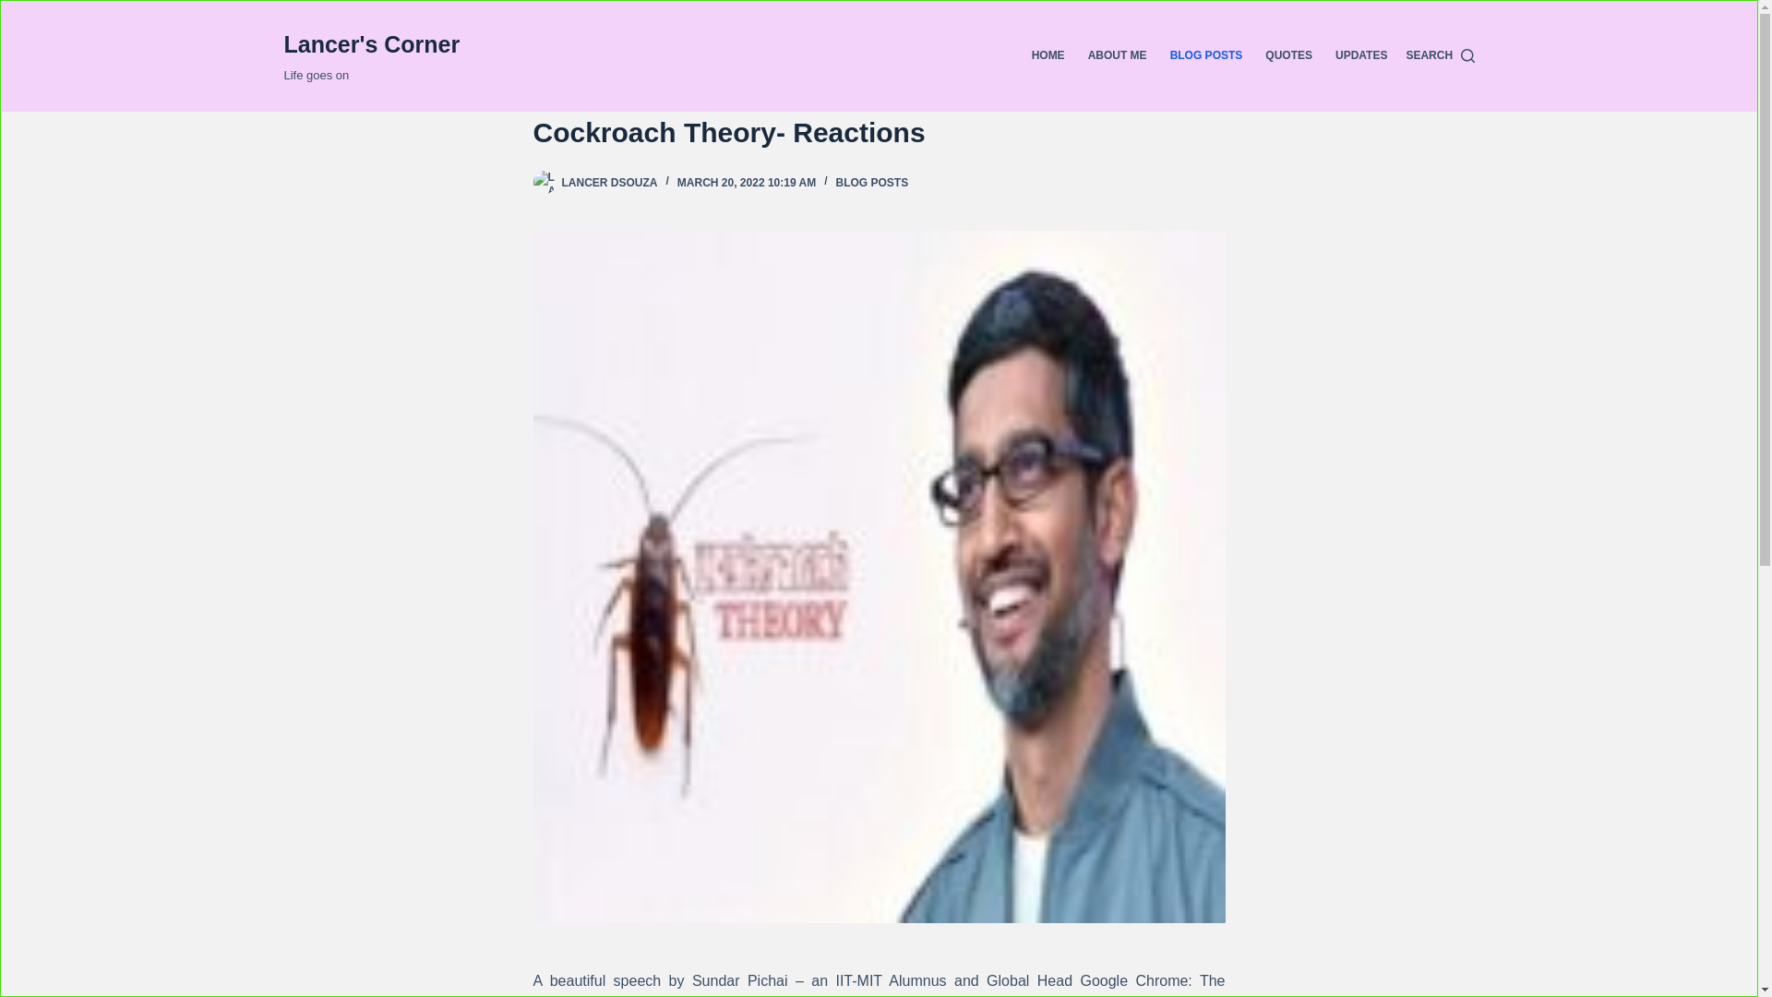 The width and height of the screenshot is (1772, 997). I want to click on BLOG POSTS, so click(871, 183).